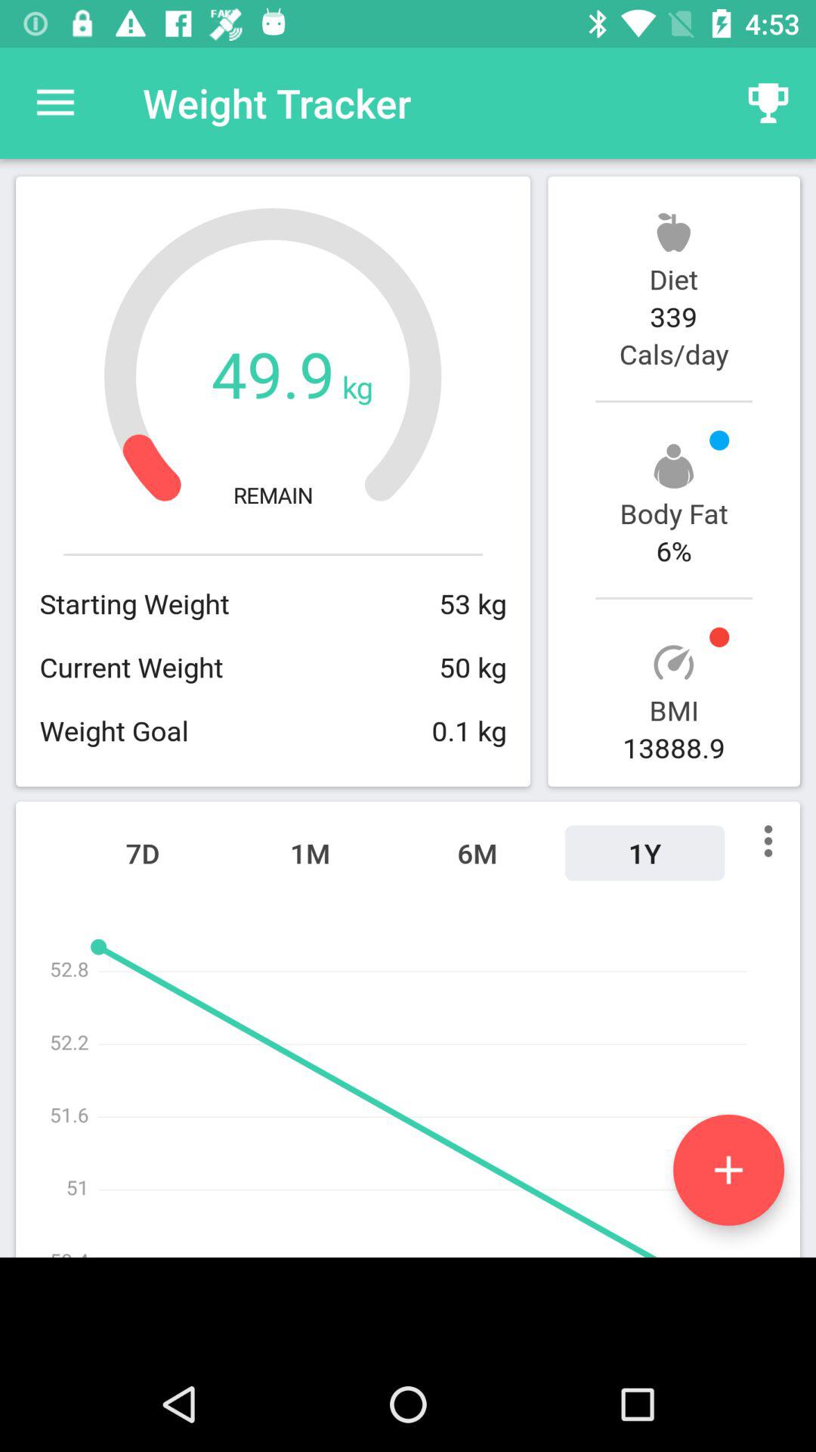 This screenshot has width=816, height=1452. I want to click on expands graph, so click(728, 1169).